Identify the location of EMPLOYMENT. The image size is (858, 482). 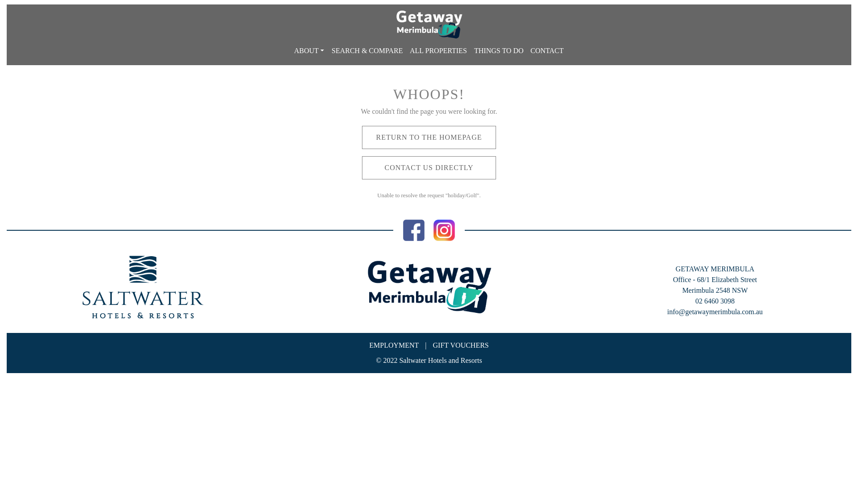
(394, 345).